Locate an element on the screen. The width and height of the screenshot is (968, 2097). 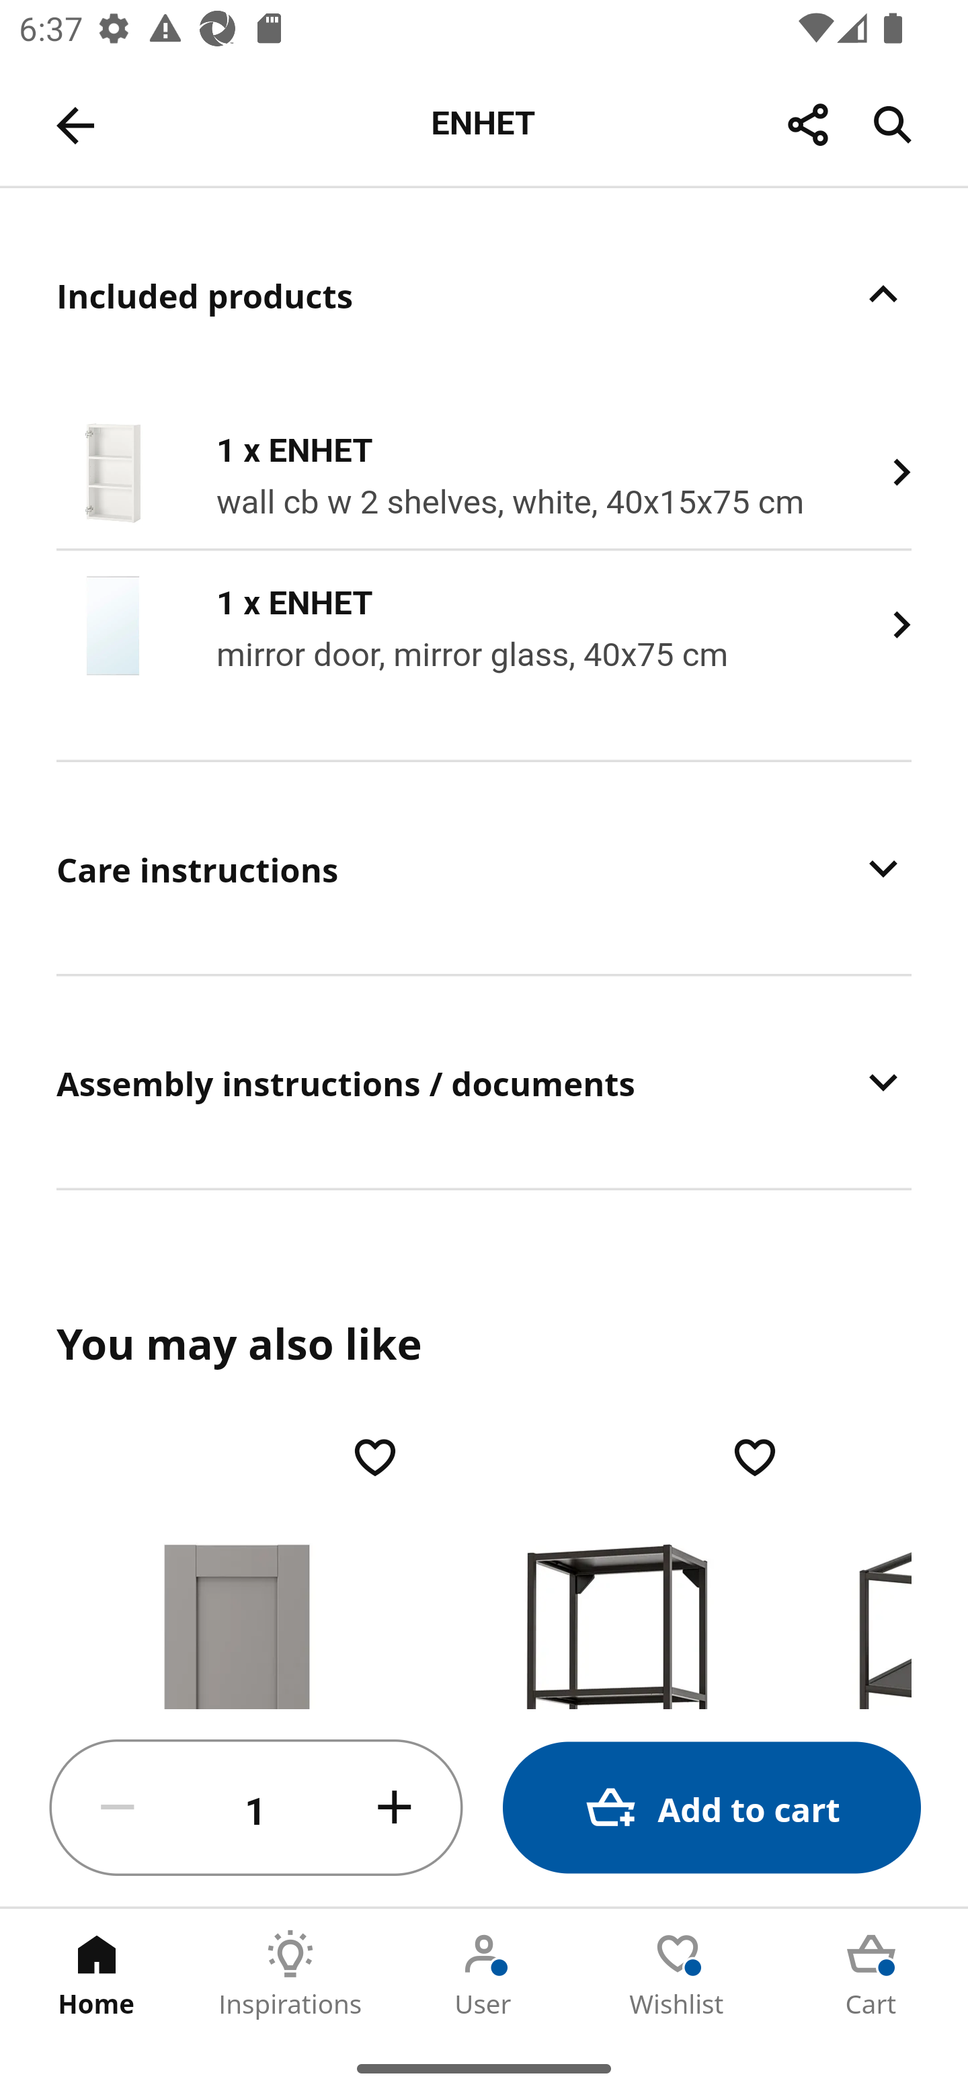
Cart
Tab 5 of 5 is located at coordinates (871, 1974).